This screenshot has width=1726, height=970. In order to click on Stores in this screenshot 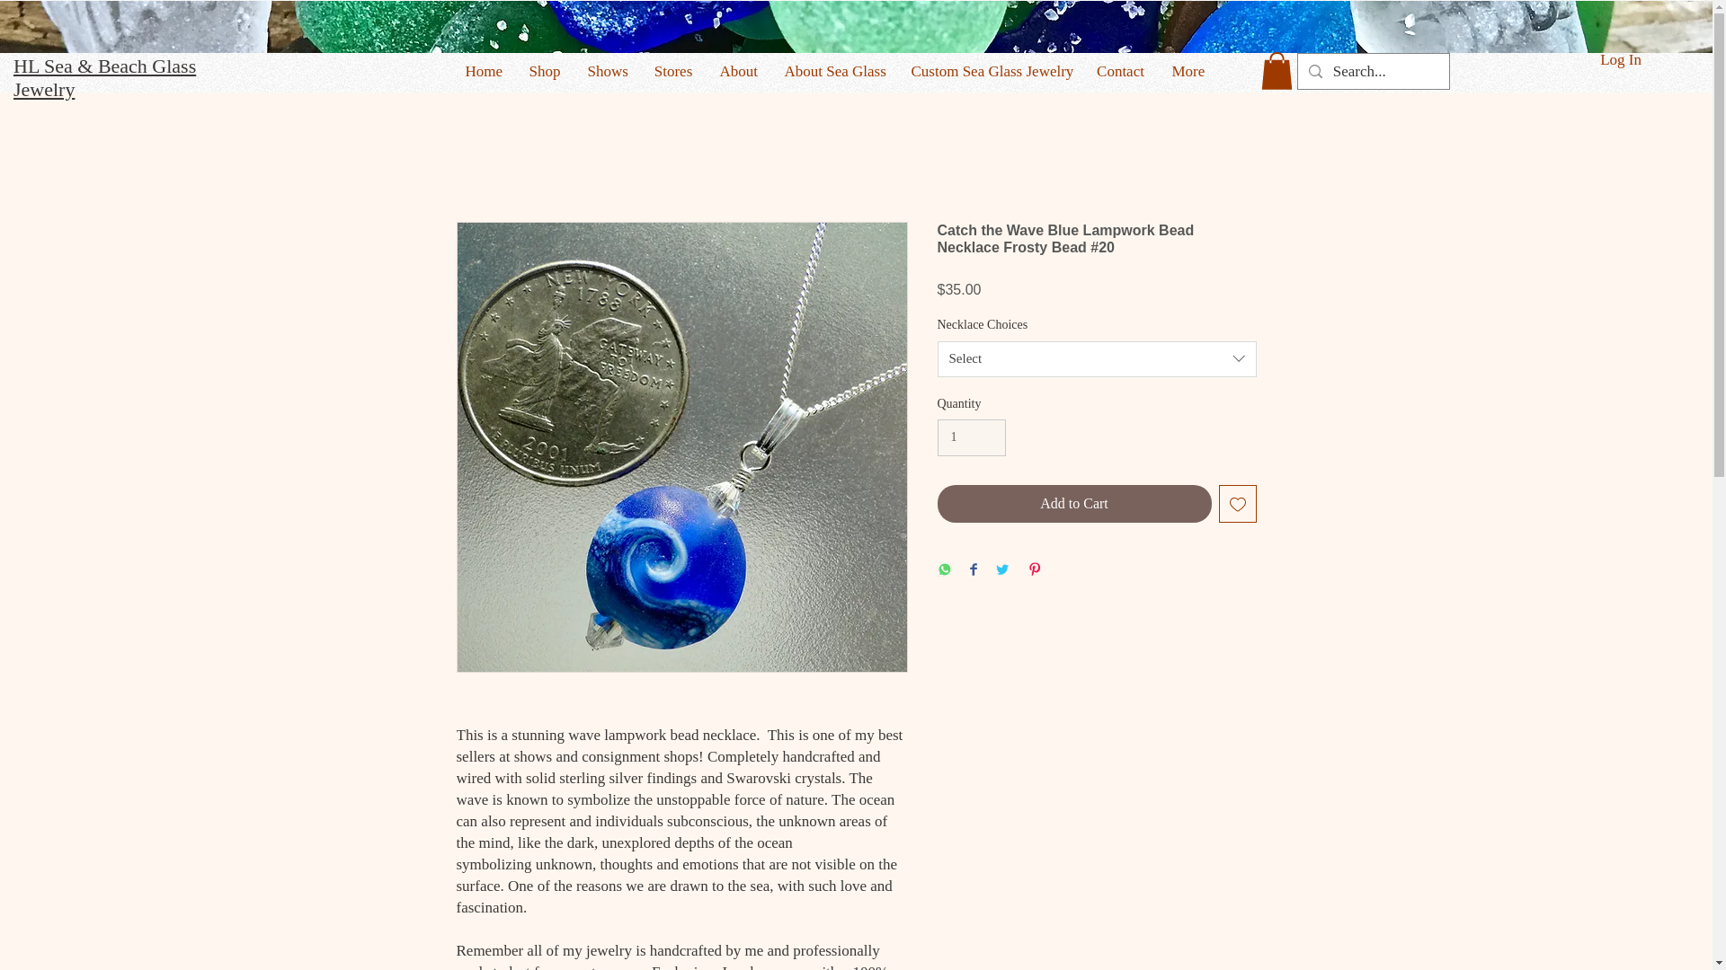, I will do `click(672, 71)`.